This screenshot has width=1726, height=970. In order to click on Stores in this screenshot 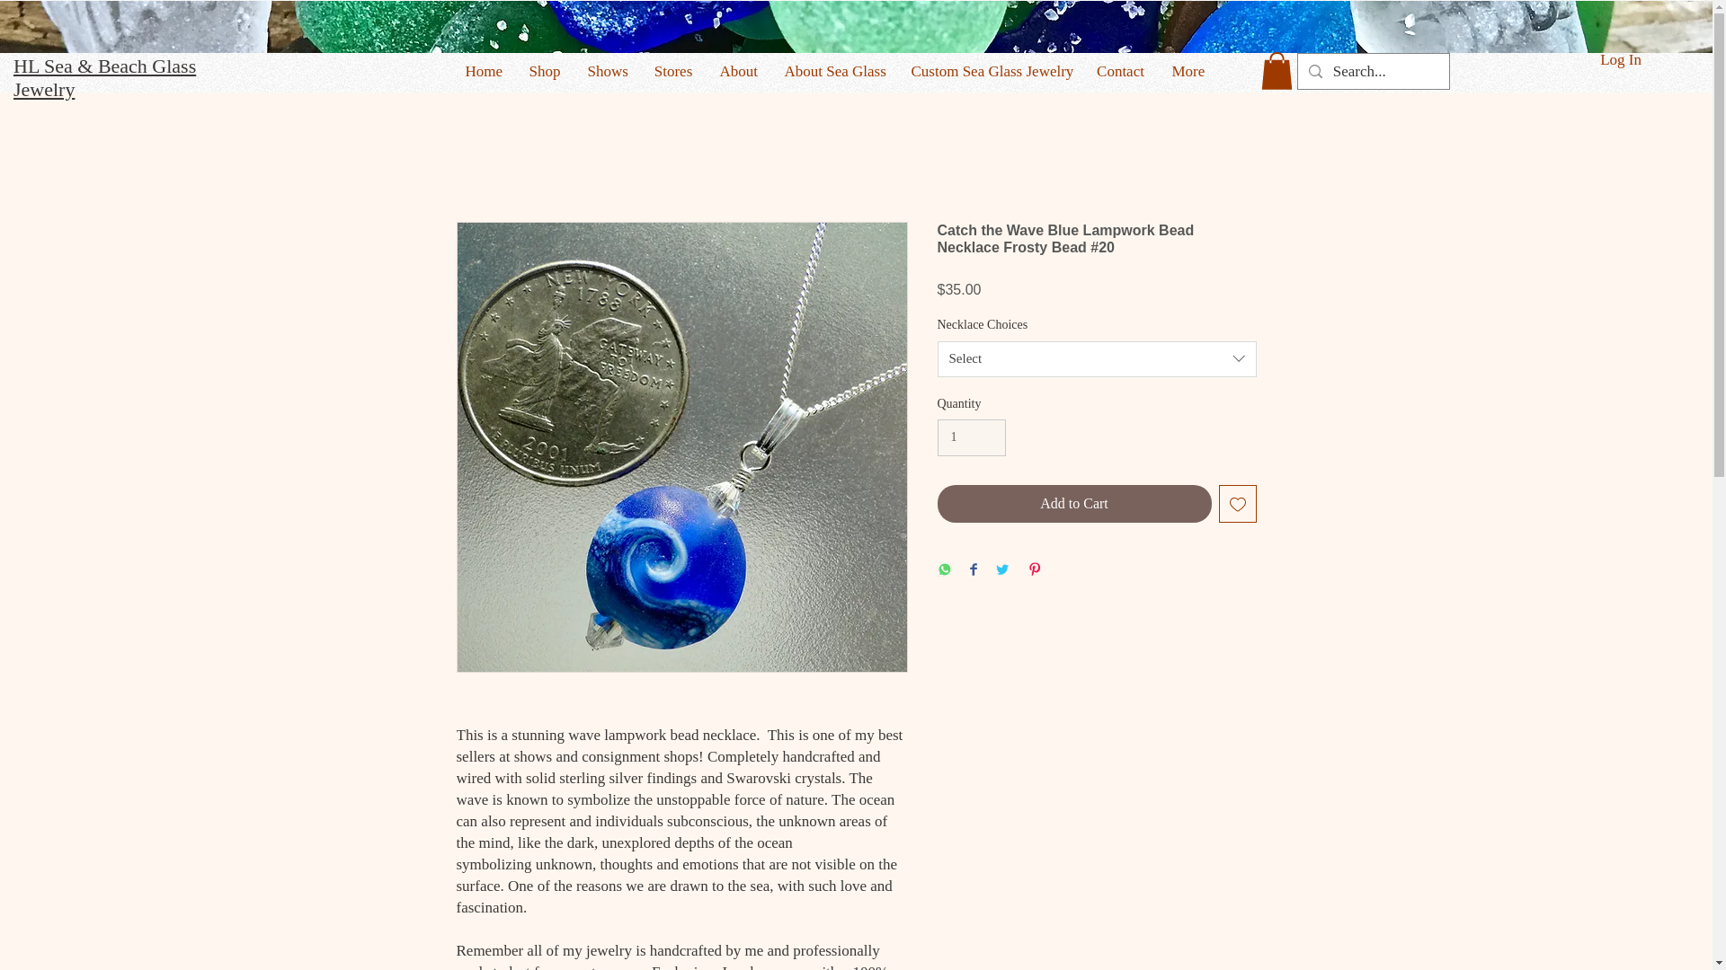, I will do `click(672, 71)`.